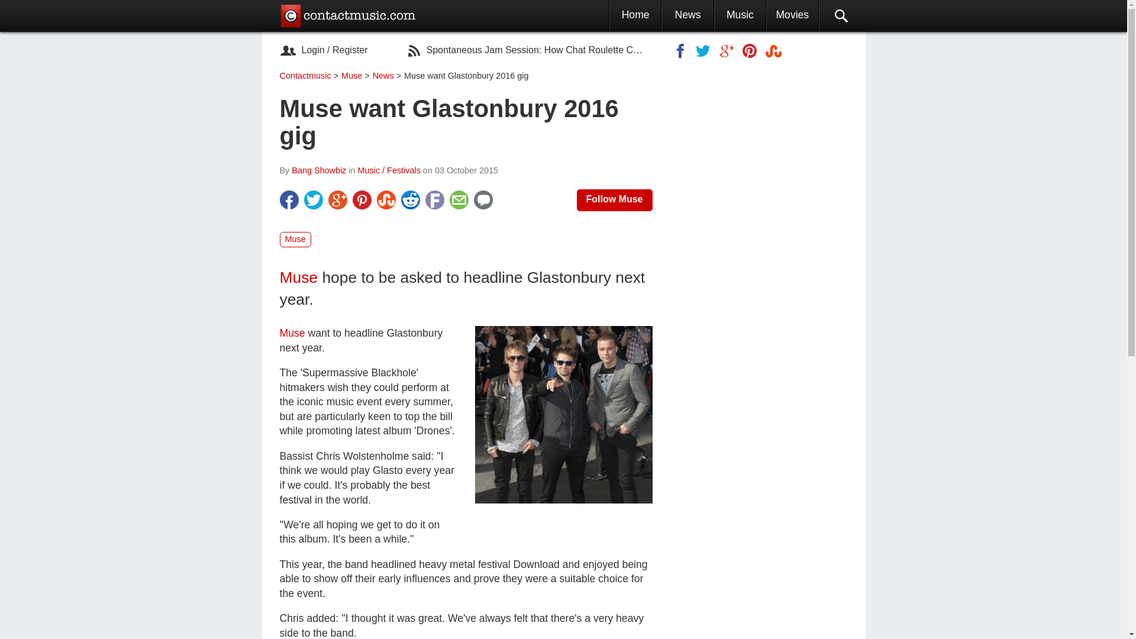 This screenshot has width=1136, height=639. I want to click on Music, so click(740, 14).